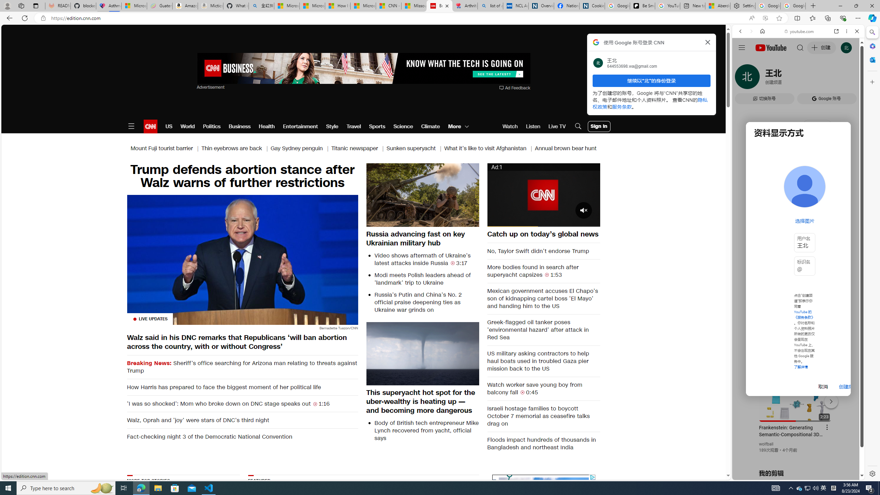 The image size is (880, 495). I want to click on AutomationID: bg3, so click(642, 517).